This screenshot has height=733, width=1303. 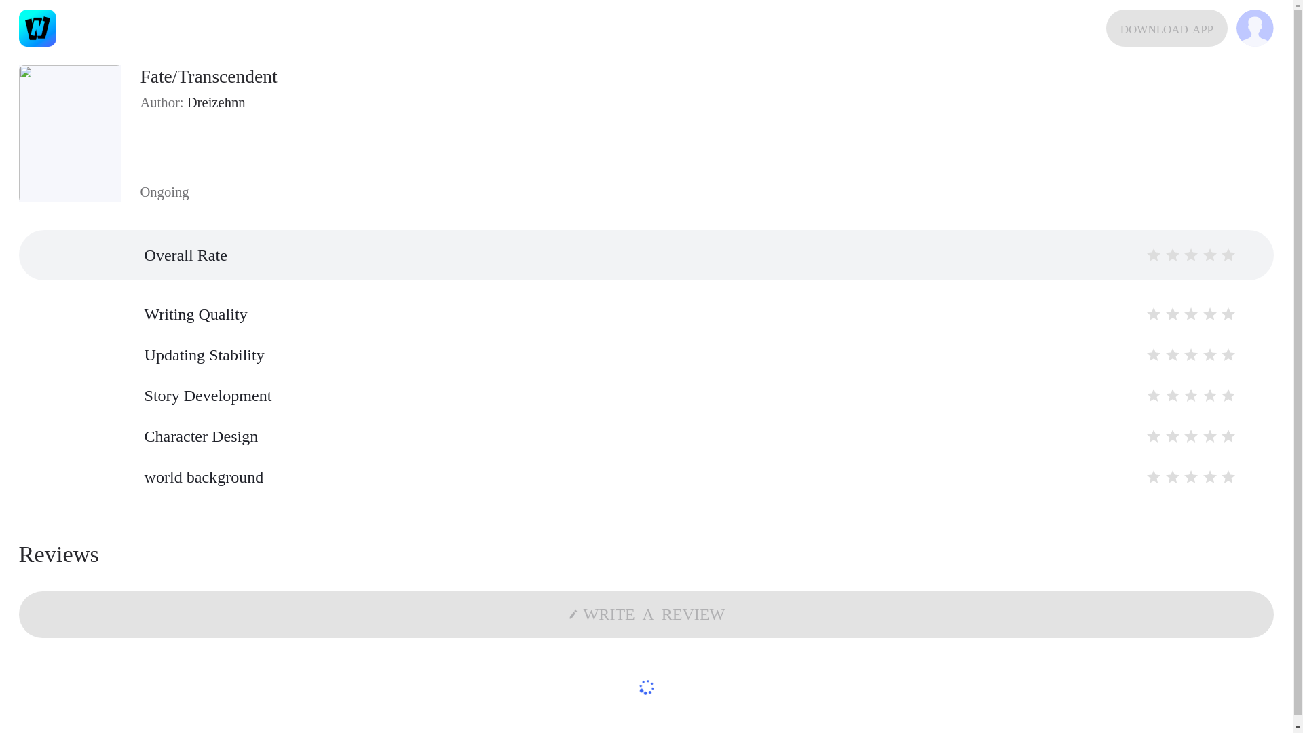 I want to click on download app, so click(x=1167, y=29).